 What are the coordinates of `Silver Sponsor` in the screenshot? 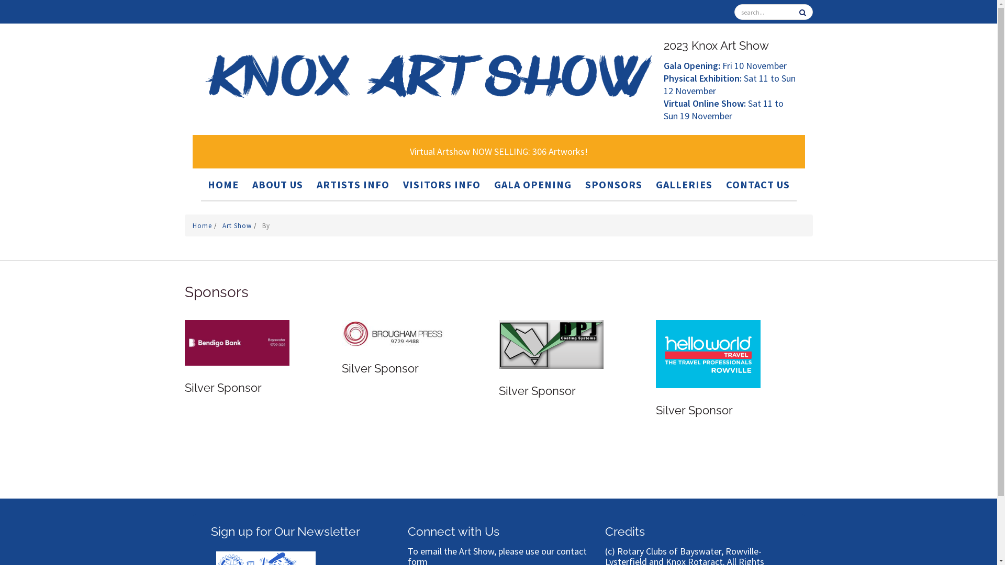 It's located at (394, 332).